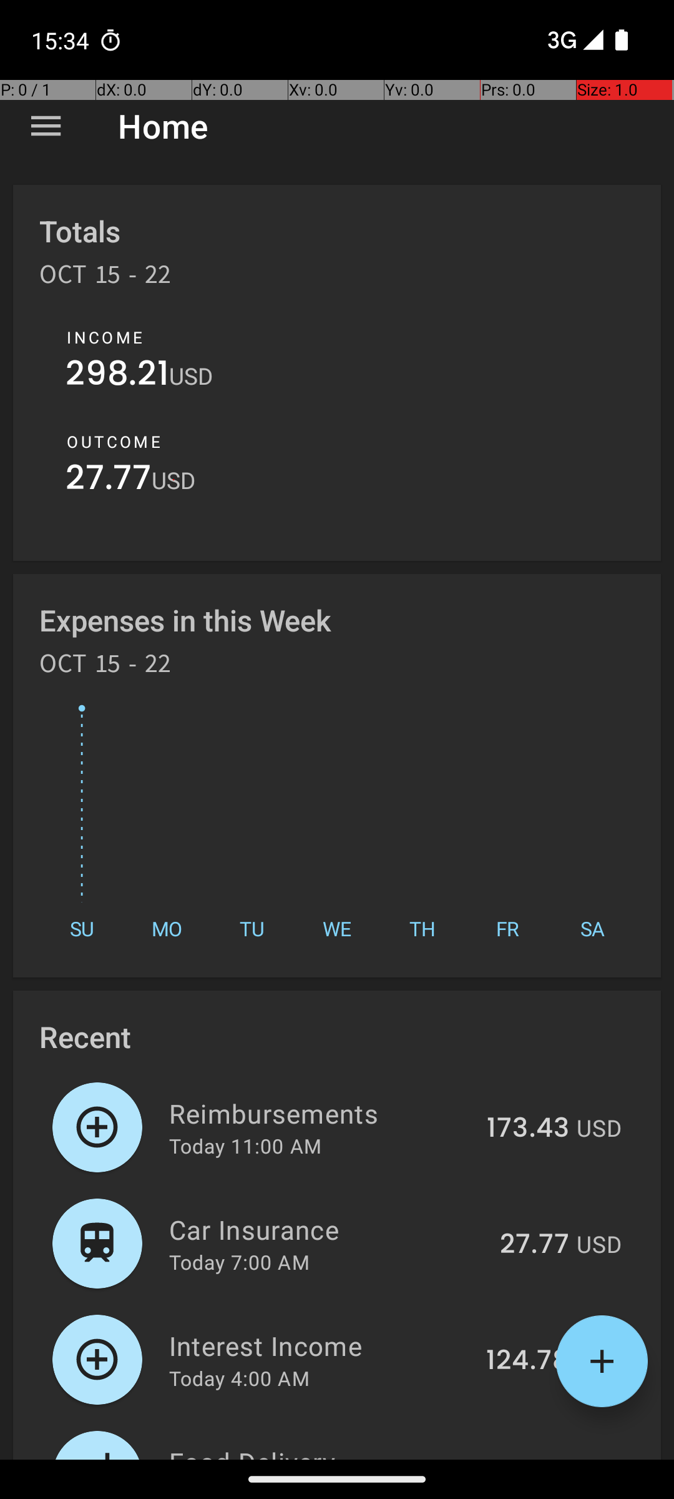 The width and height of the screenshot is (674, 1499). I want to click on 124.78, so click(528, 1361).